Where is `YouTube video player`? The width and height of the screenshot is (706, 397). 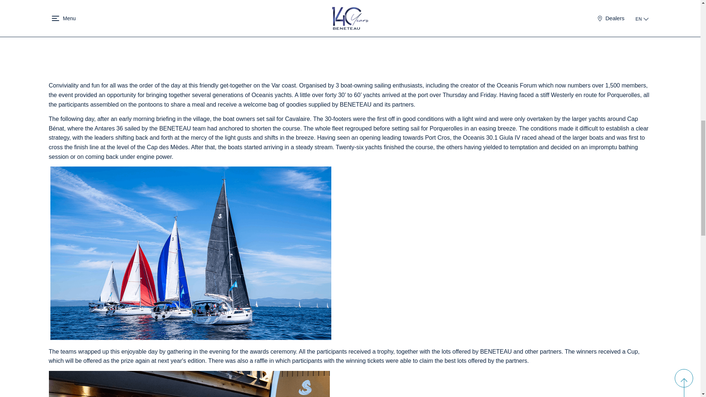 YouTube video player is located at coordinates (189, 36).